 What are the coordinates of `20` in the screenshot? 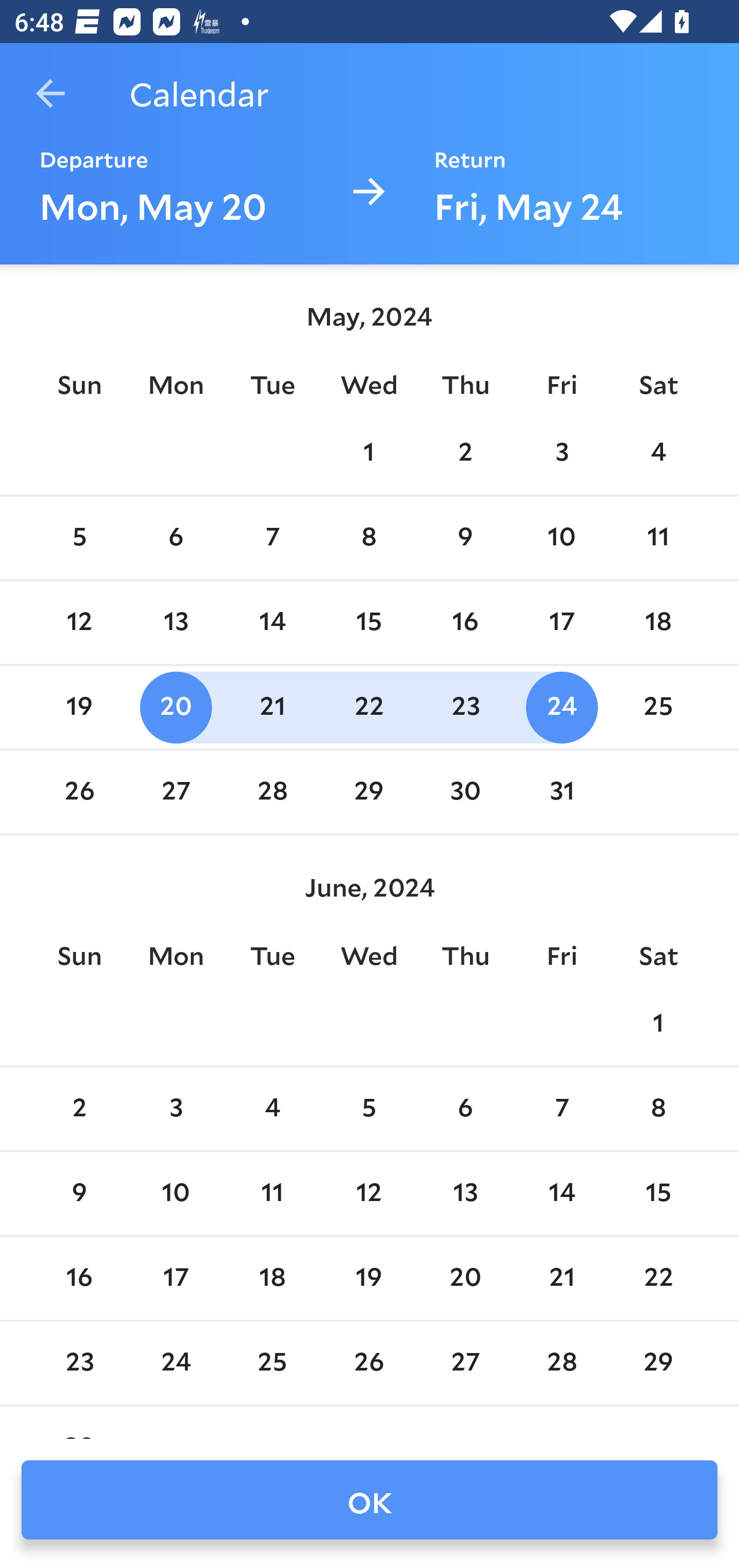 It's located at (176, 707).